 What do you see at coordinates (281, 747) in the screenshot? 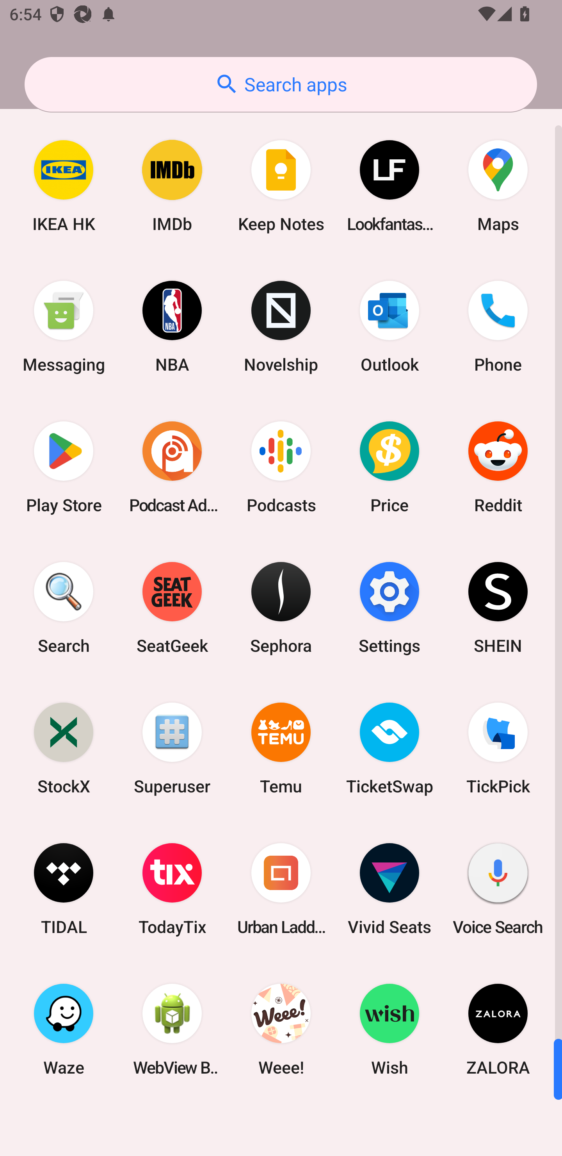
I see `Temu` at bounding box center [281, 747].